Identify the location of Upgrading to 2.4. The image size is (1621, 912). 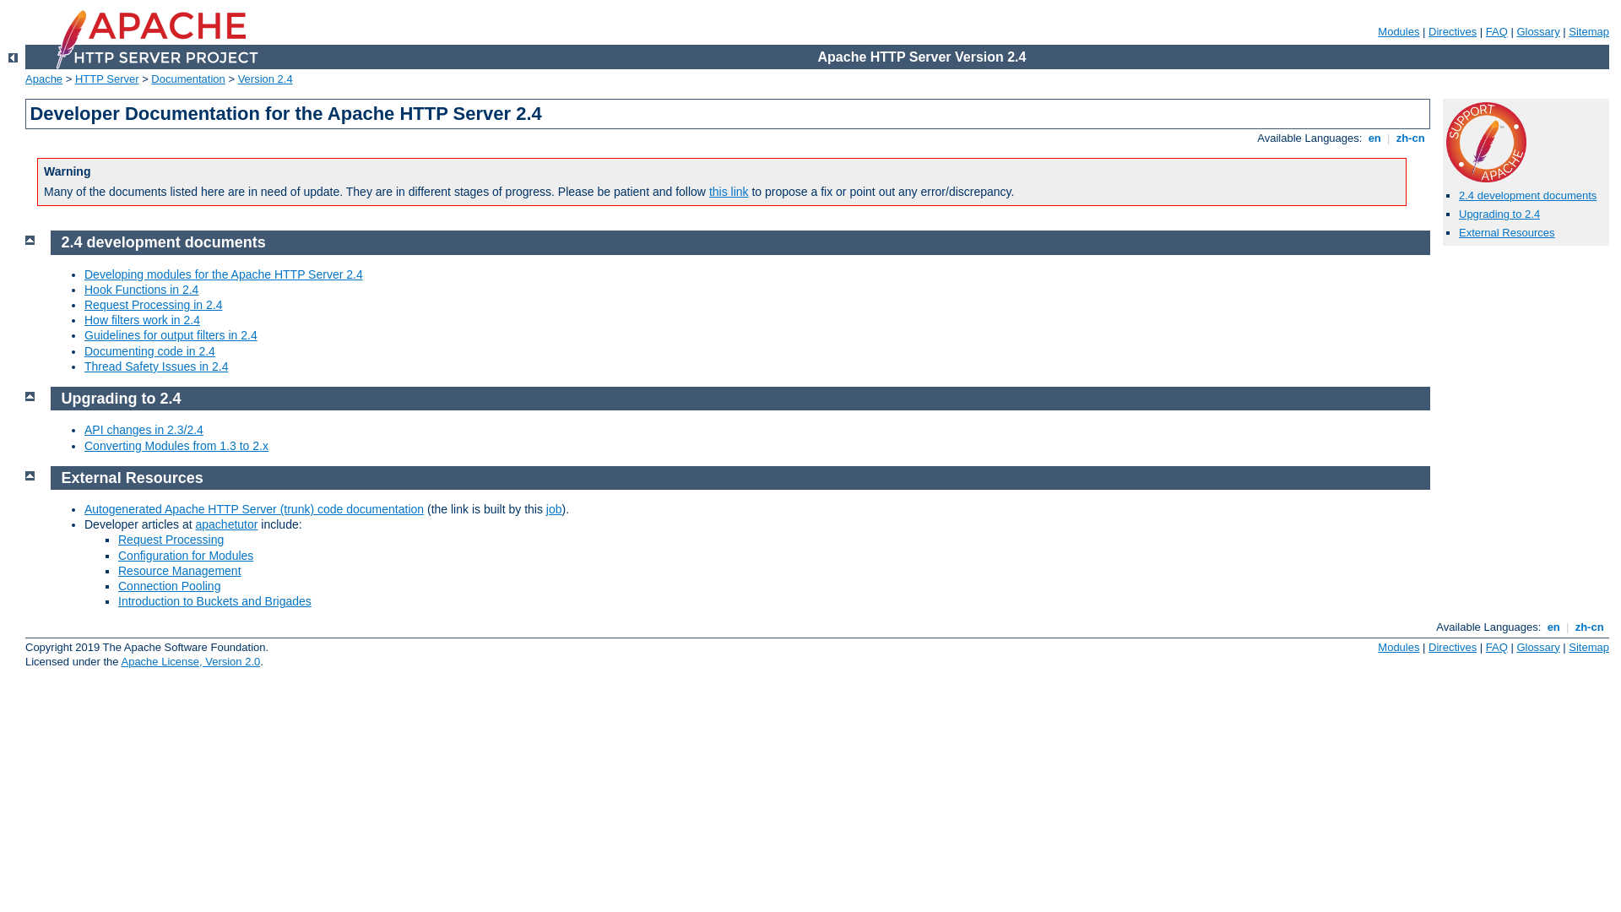
(1499, 214).